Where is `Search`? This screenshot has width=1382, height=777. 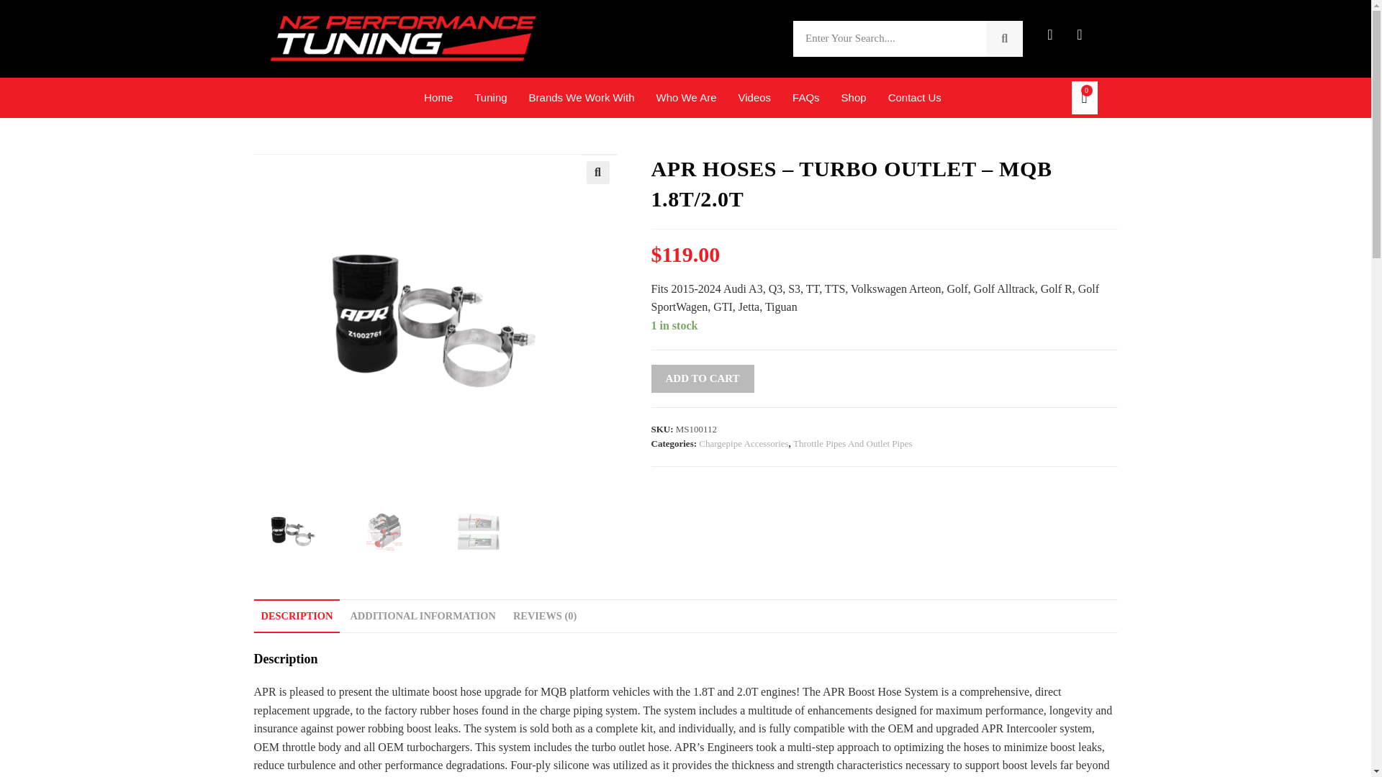
Search is located at coordinates (890, 39).